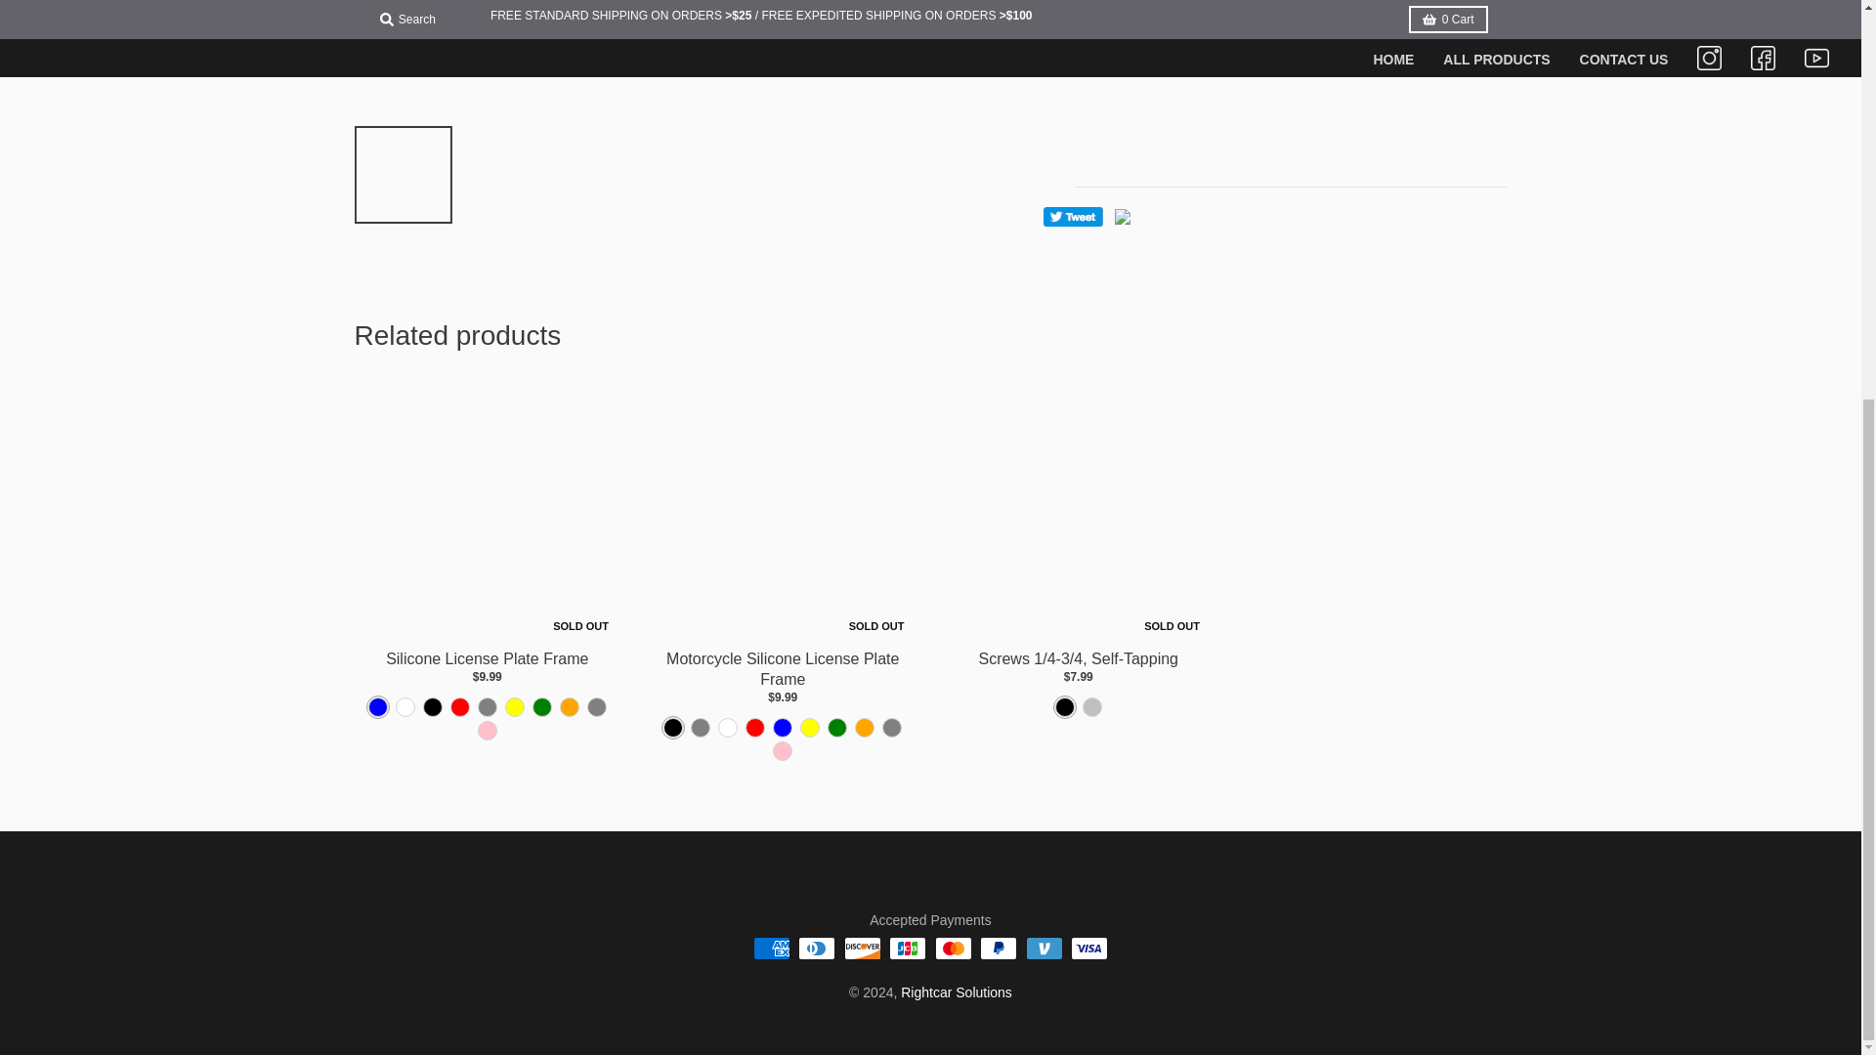 The height and width of the screenshot is (1055, 1876). What do you see at coordinates (569, 706) in the screenshot?
I see `Orange` at bounding box center [569, 706].